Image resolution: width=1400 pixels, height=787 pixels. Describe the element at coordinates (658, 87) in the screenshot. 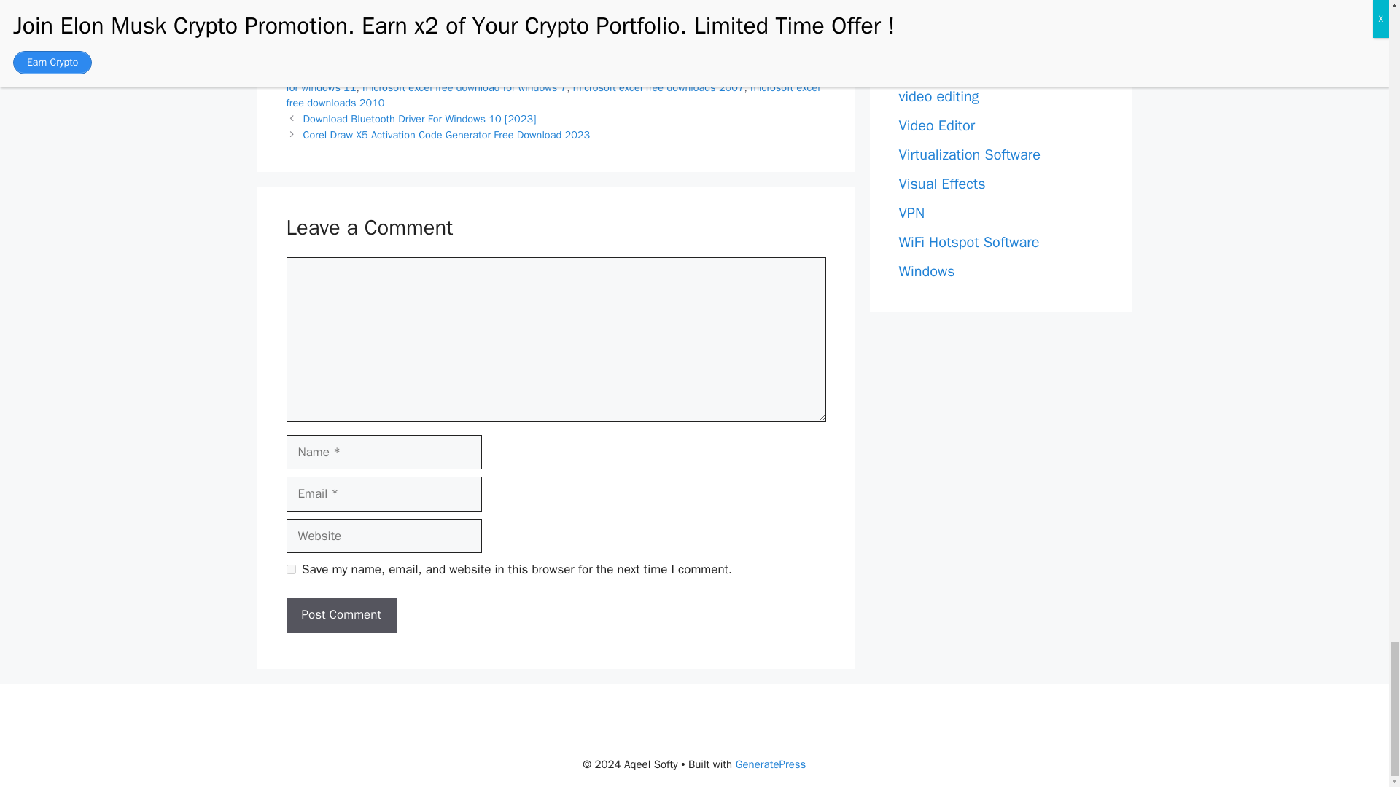

I see `microsoft excel free downloads 2007` at that location.